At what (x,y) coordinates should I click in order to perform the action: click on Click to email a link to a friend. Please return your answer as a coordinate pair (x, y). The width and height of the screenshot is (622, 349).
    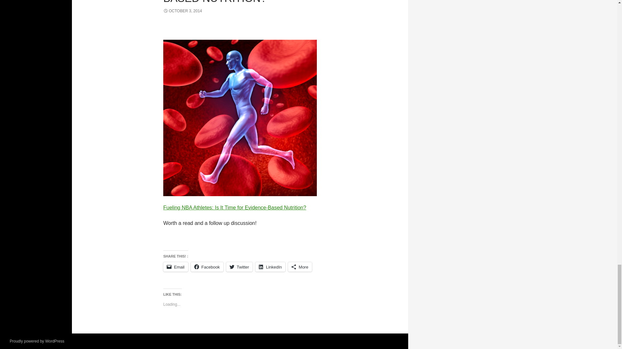
    Looking at the image, I should click on (176, 267).